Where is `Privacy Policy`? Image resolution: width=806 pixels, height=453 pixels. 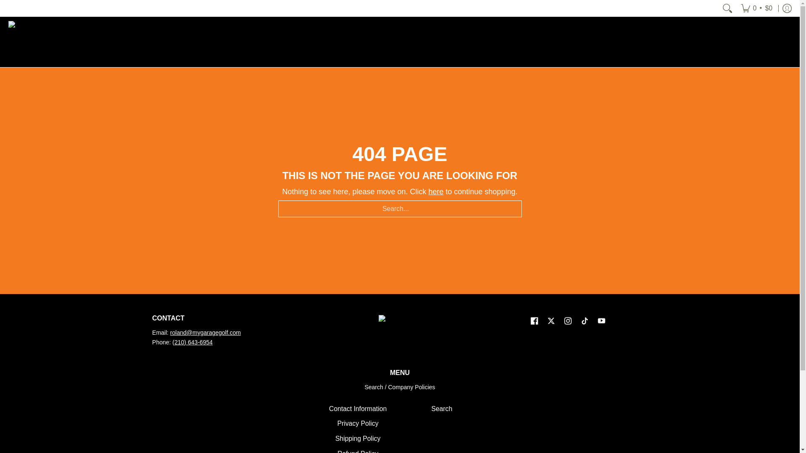
Privacy Policy is located at coordinates (358, 424).